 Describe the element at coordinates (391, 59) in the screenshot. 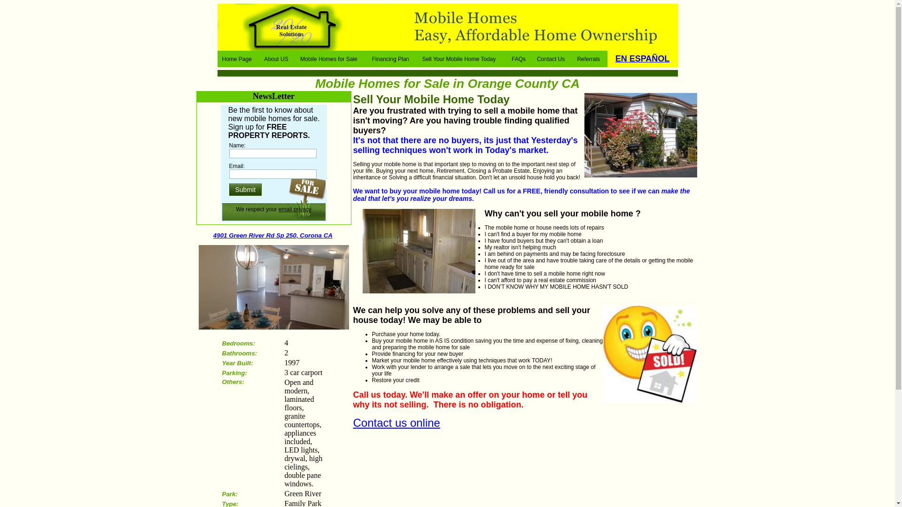

I see `Financing Plan` at that location.